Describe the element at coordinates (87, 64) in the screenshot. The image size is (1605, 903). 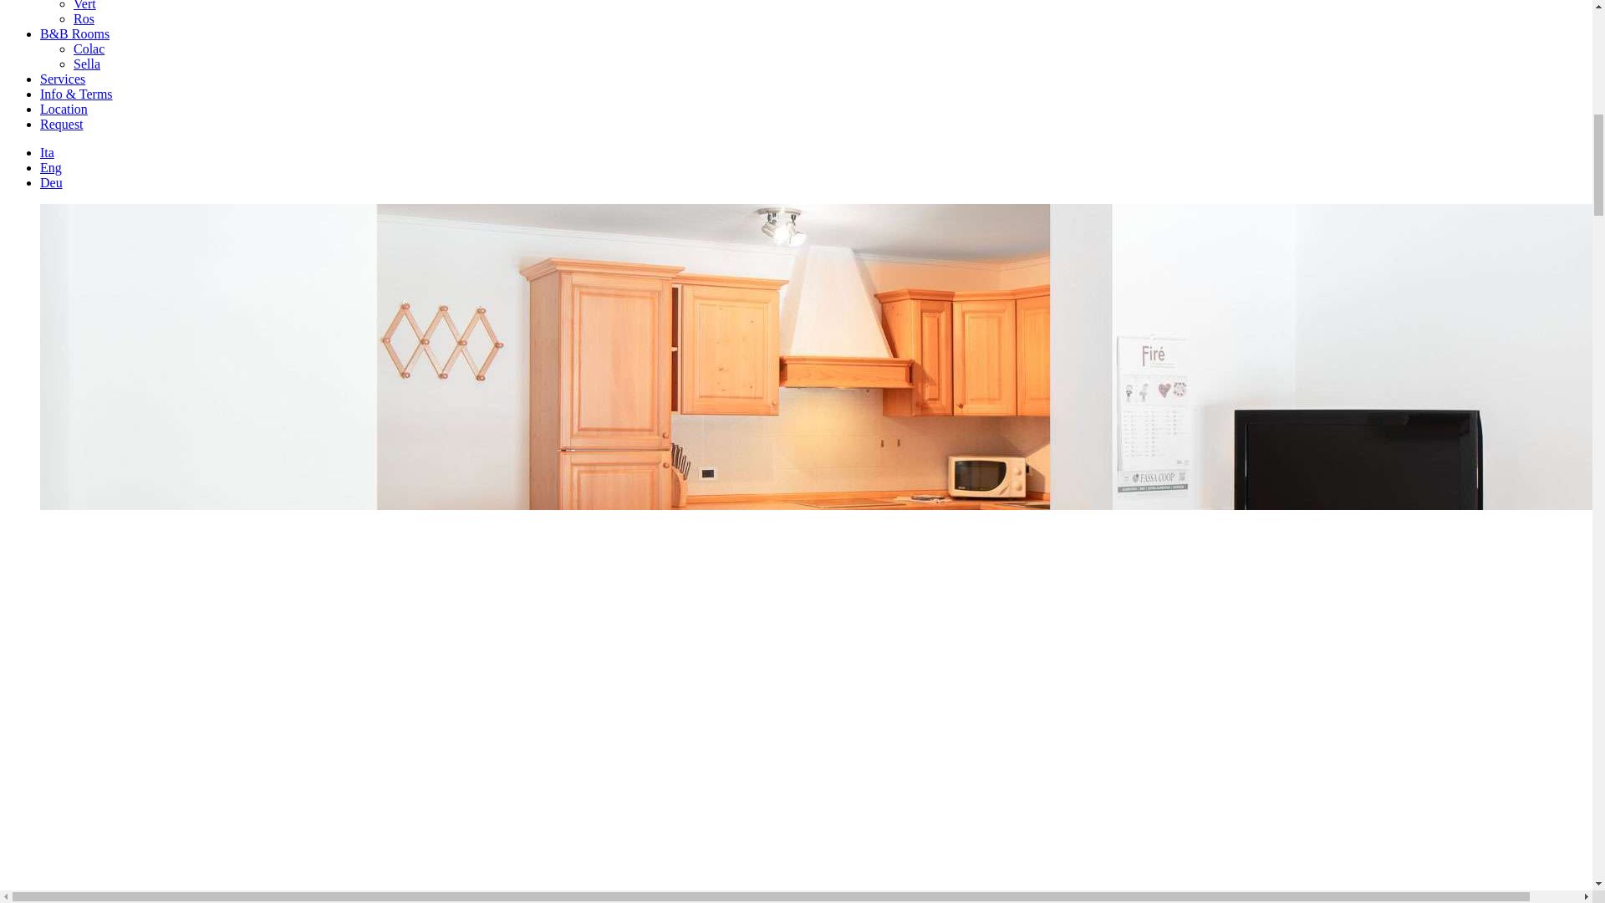
I see `Sella` at that location.